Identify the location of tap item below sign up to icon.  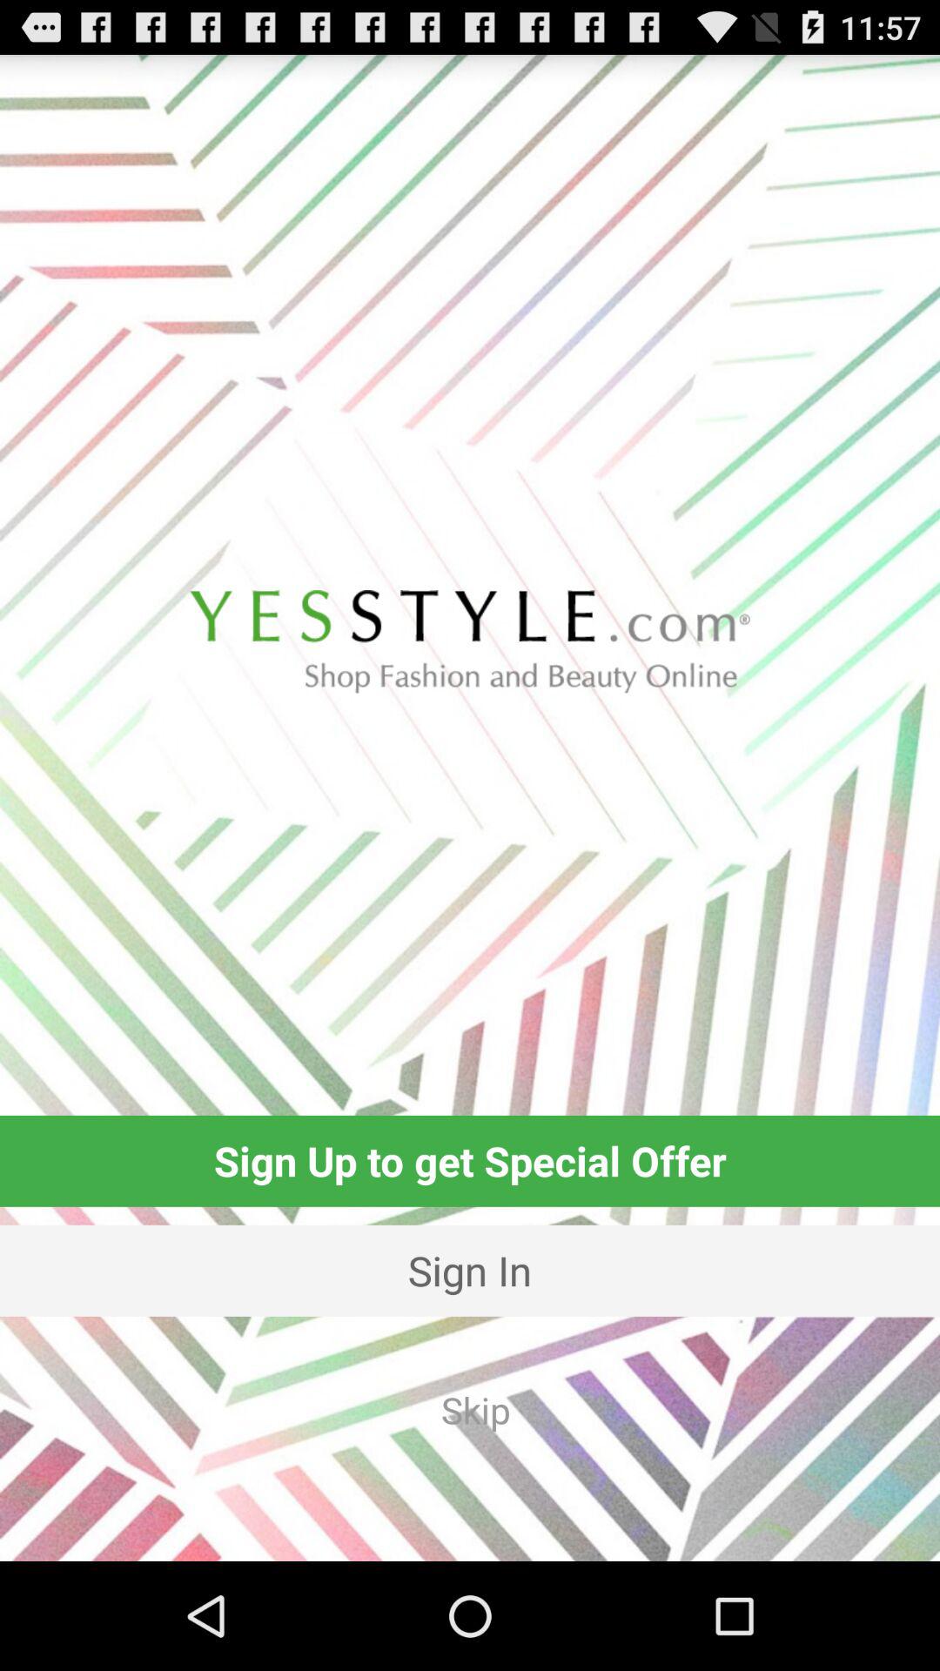
(470, 1271).